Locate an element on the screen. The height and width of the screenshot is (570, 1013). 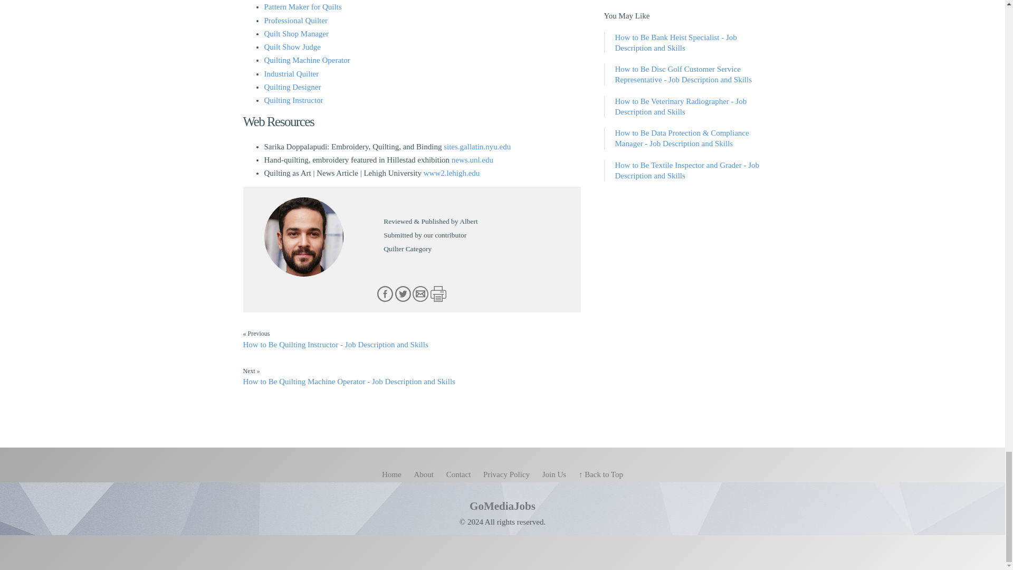
Pattern Maker for Quilts is located at coordinates (302, 6).